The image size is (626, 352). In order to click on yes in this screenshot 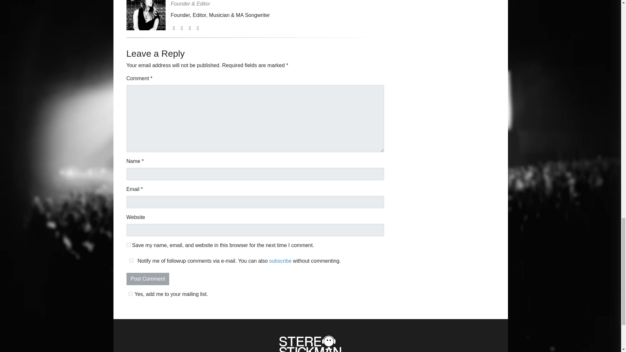, I will do `click(131, 260)`.